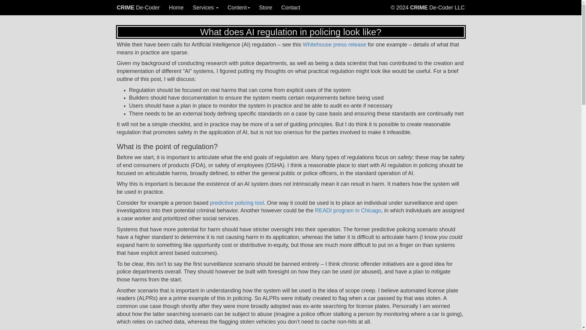 This screenshot has height=330, width=586. What do you see at coordinates (176, 7) in the screenshot?
I see `Home` at bounding box center [176, 7].